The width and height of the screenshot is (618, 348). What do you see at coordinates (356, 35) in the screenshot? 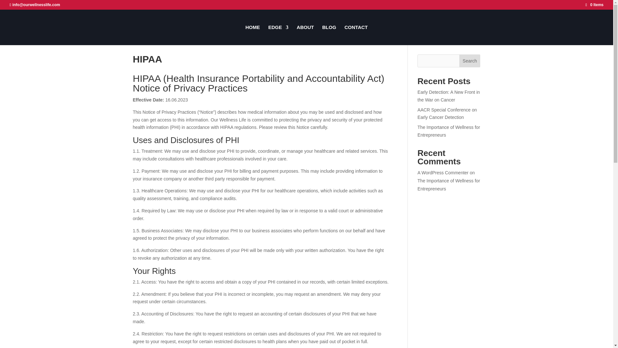
I see `CONTACT` at bounding box center [356, 35].